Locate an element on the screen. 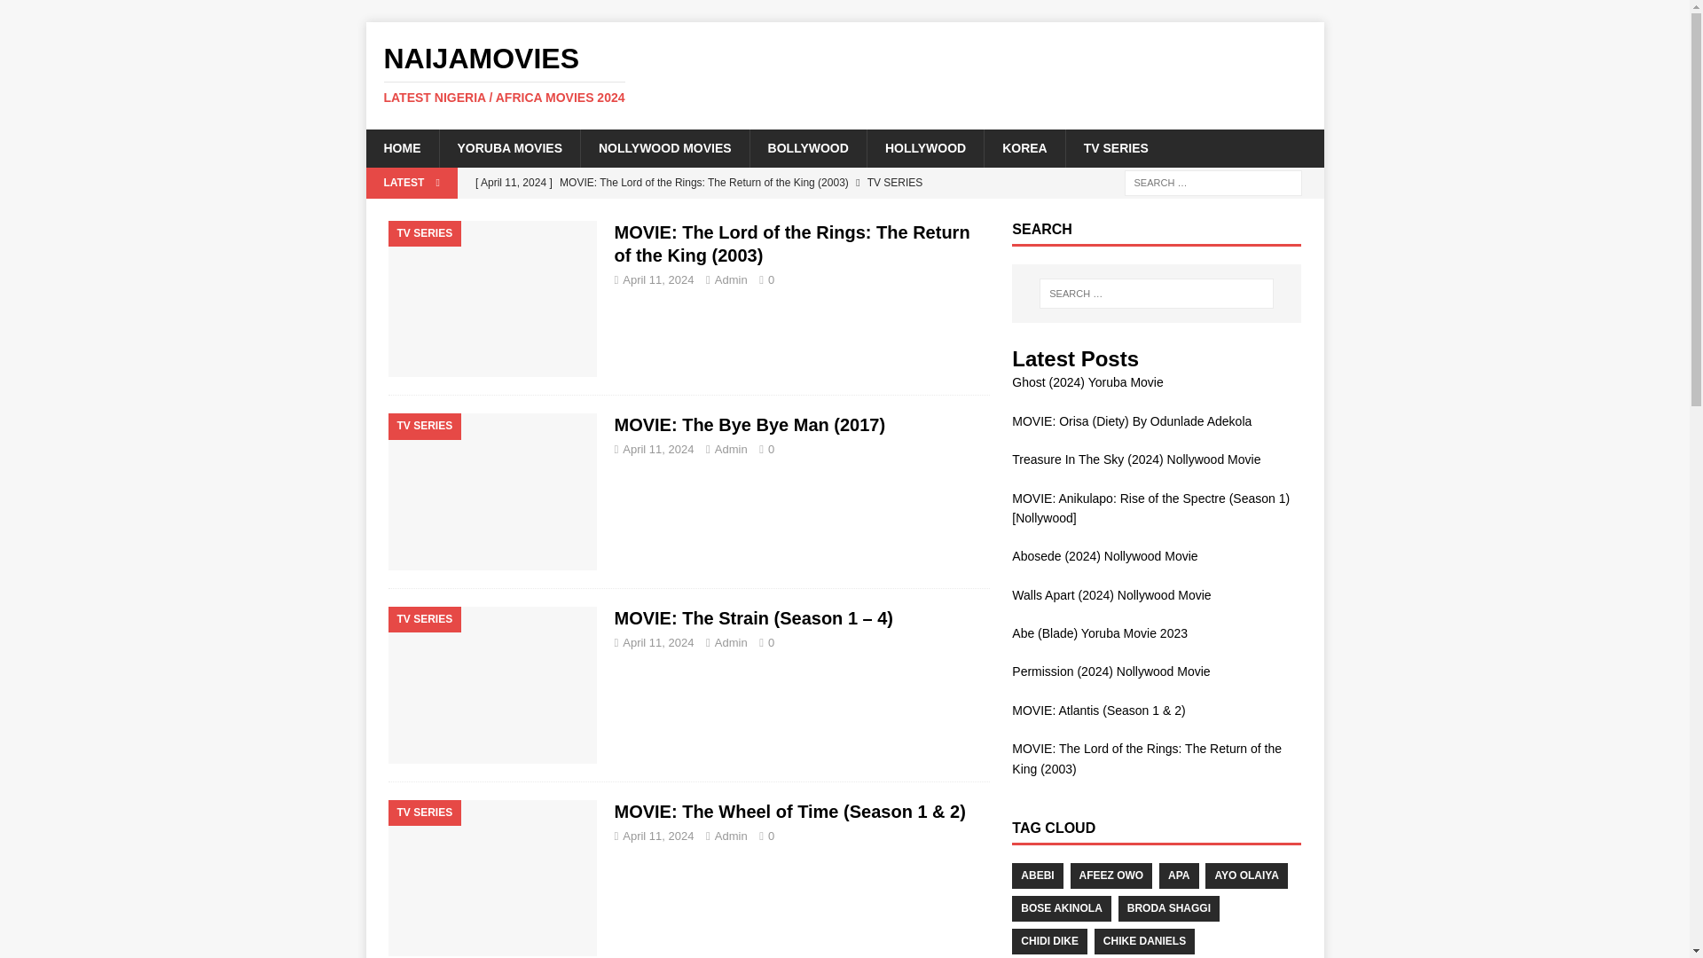  April 11, 2024 is located at coordinates (658, 836).